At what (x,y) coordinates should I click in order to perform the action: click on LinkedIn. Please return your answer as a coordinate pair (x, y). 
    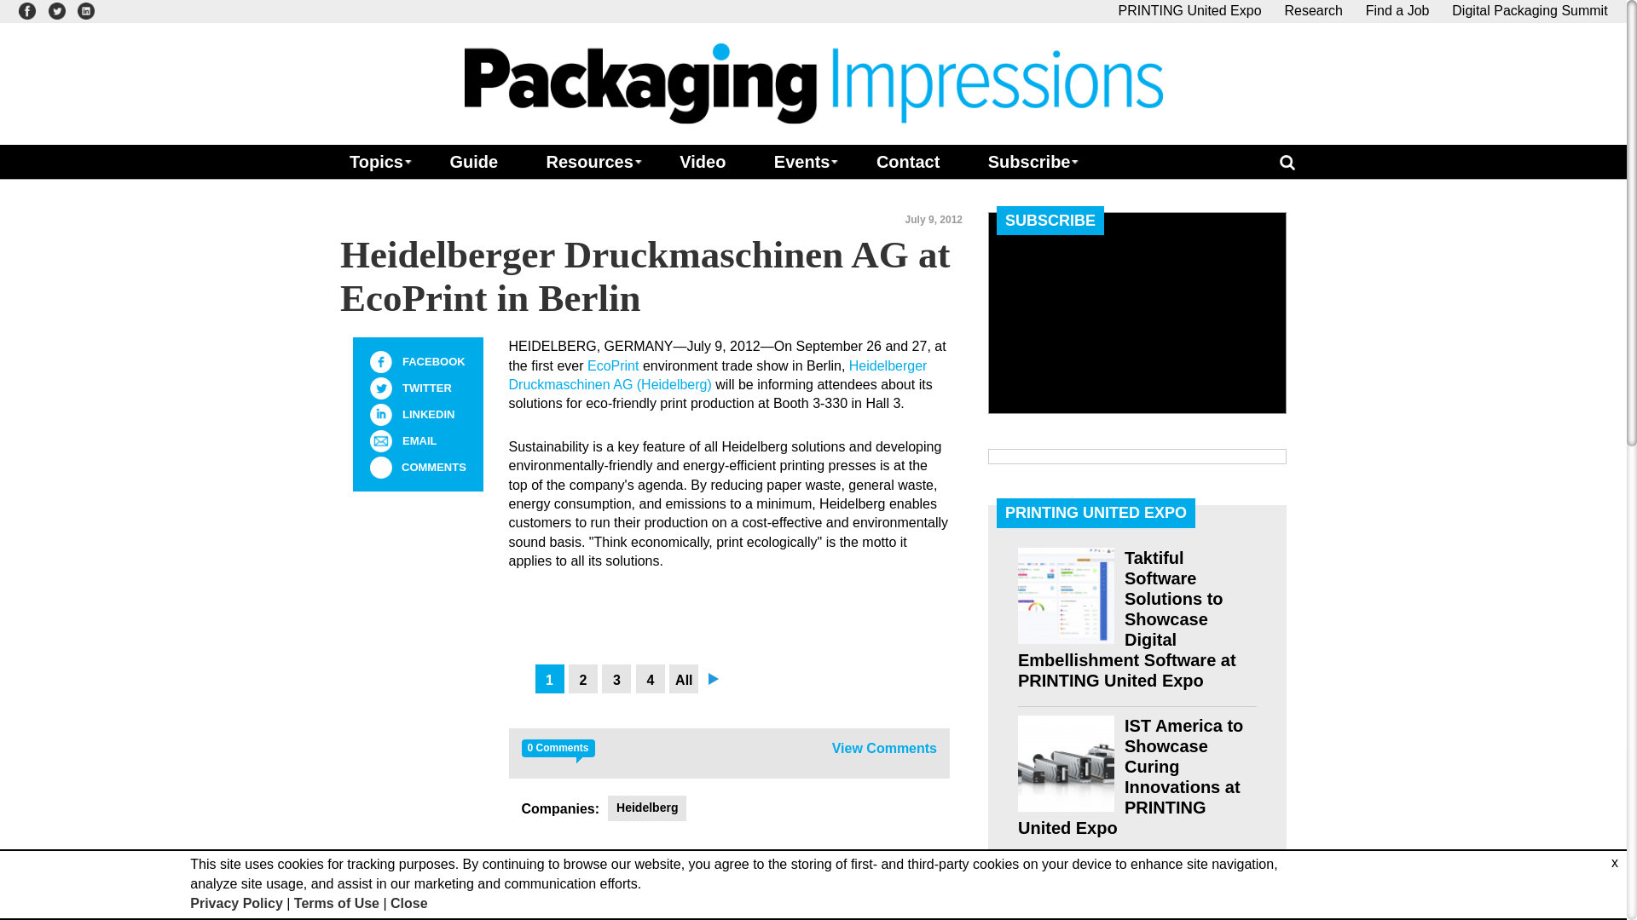
    Looking at the image, I should click on (380, 415).